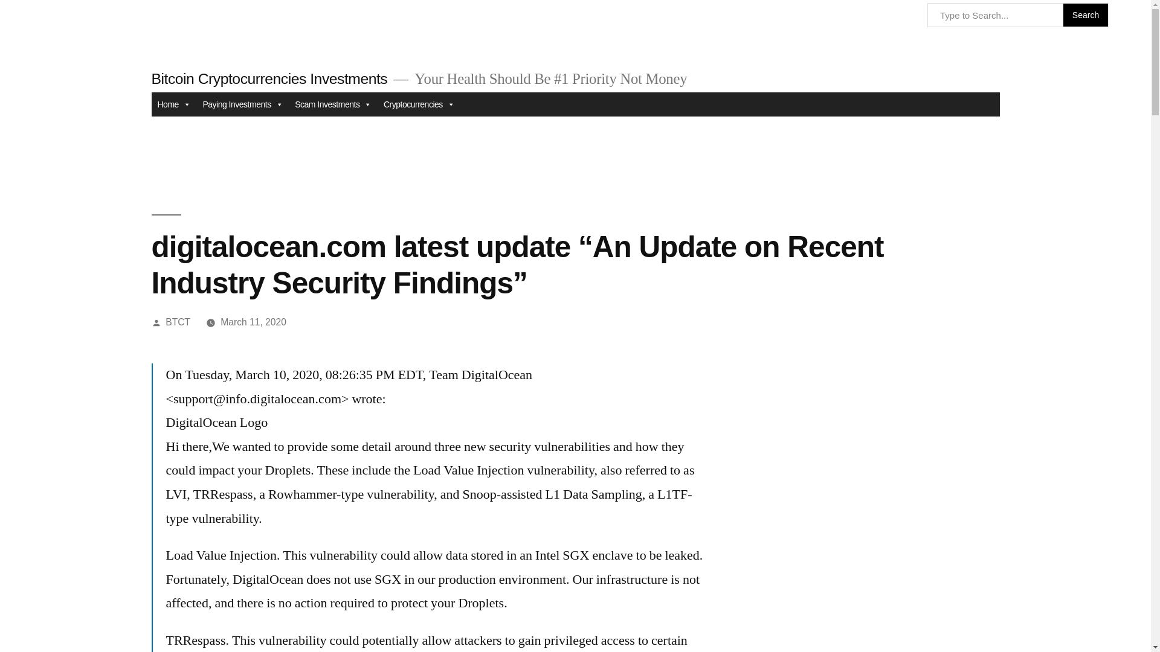  I want to click on Scam Investments, so click(333, 104).